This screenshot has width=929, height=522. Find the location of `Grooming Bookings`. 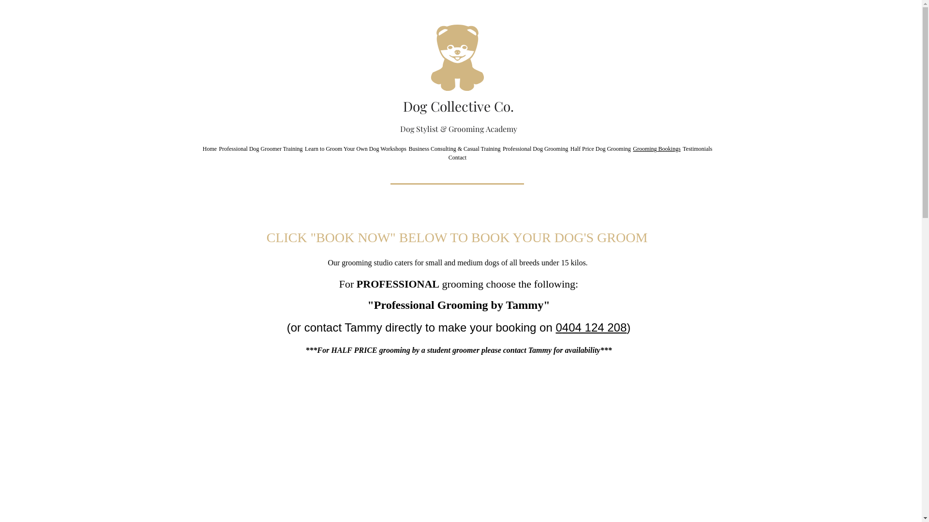

Grooming Bookings is located at coordinates (657, 149).